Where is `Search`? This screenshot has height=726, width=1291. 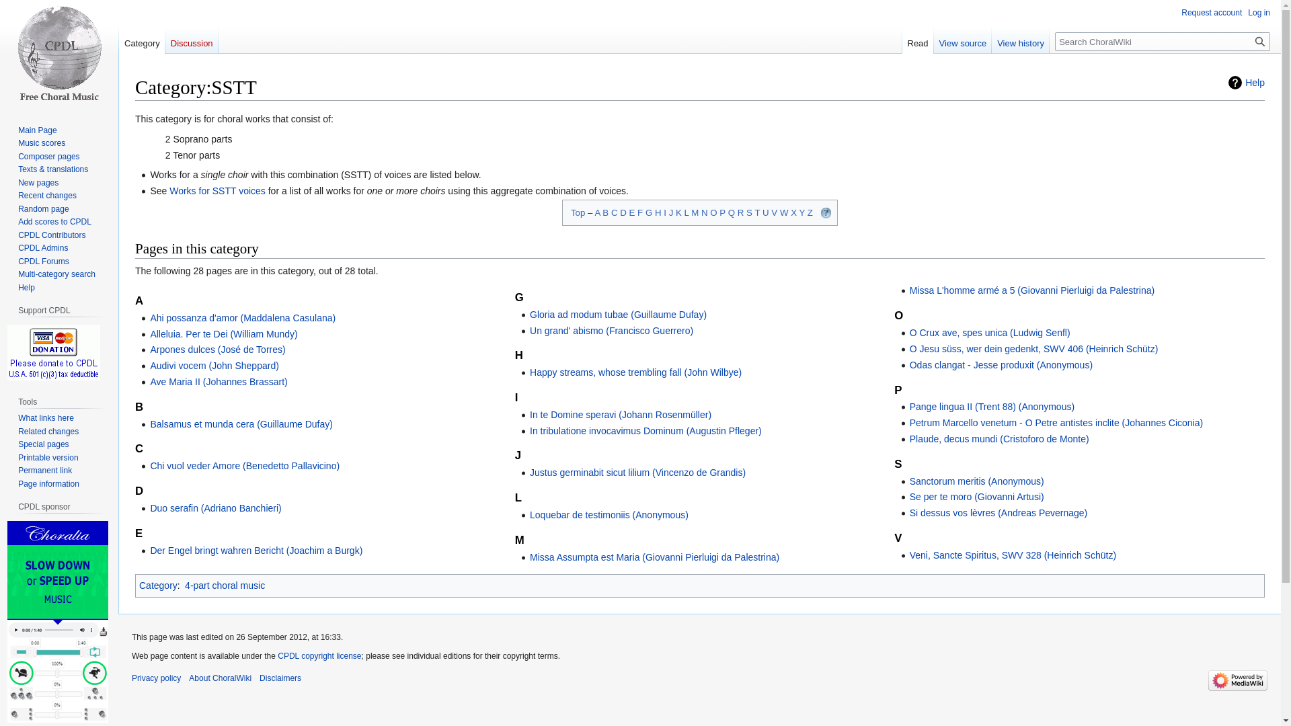 Search is located at coordinates (1260, 41).